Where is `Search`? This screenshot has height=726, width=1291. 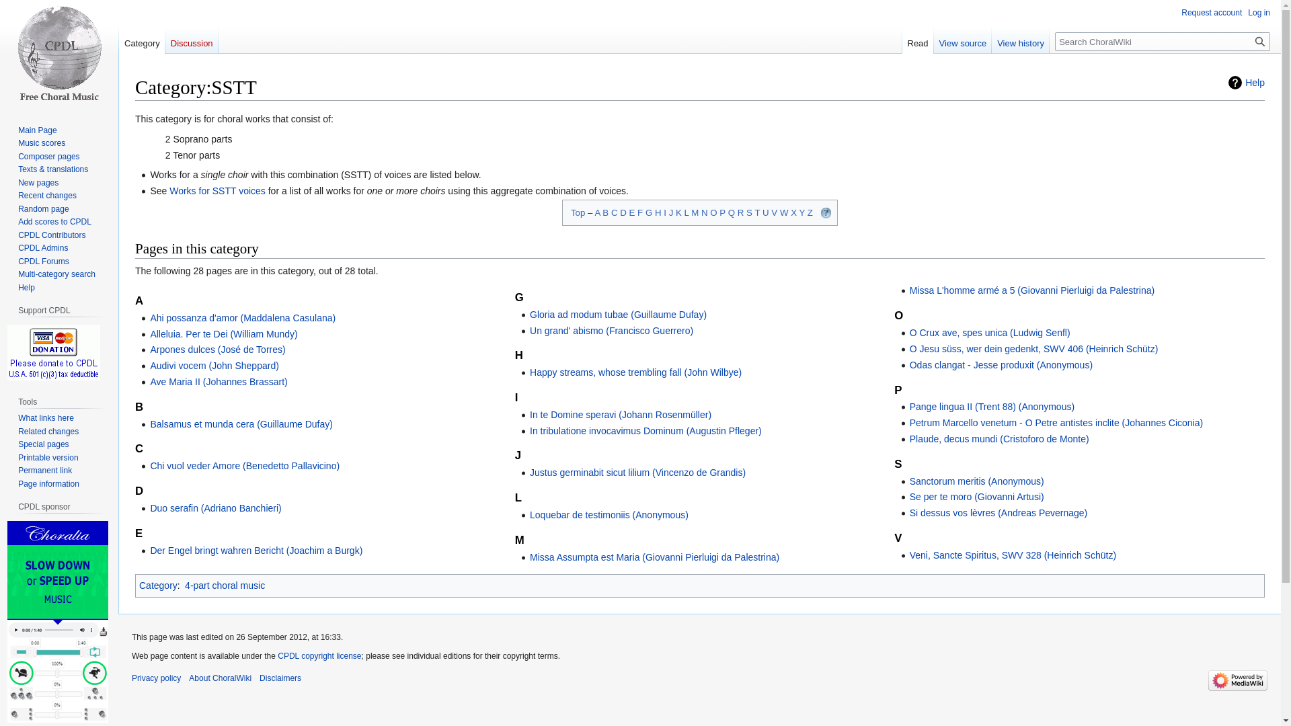 Search is located at coordinates (1260, 41).